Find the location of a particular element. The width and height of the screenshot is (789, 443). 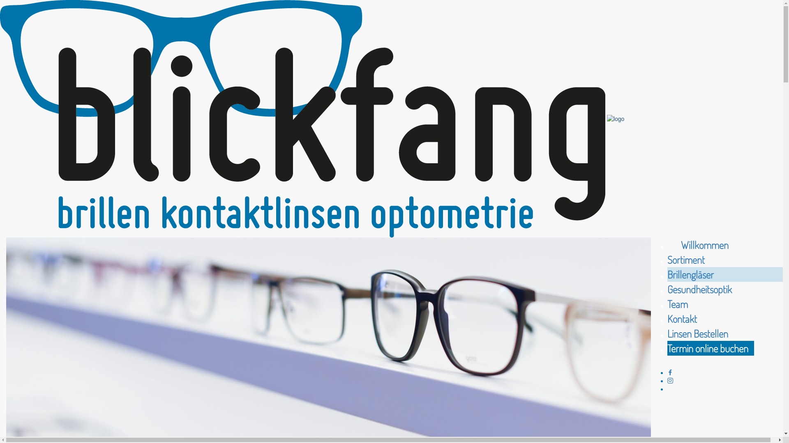

Willkommen is located at coordinates (698, 244).